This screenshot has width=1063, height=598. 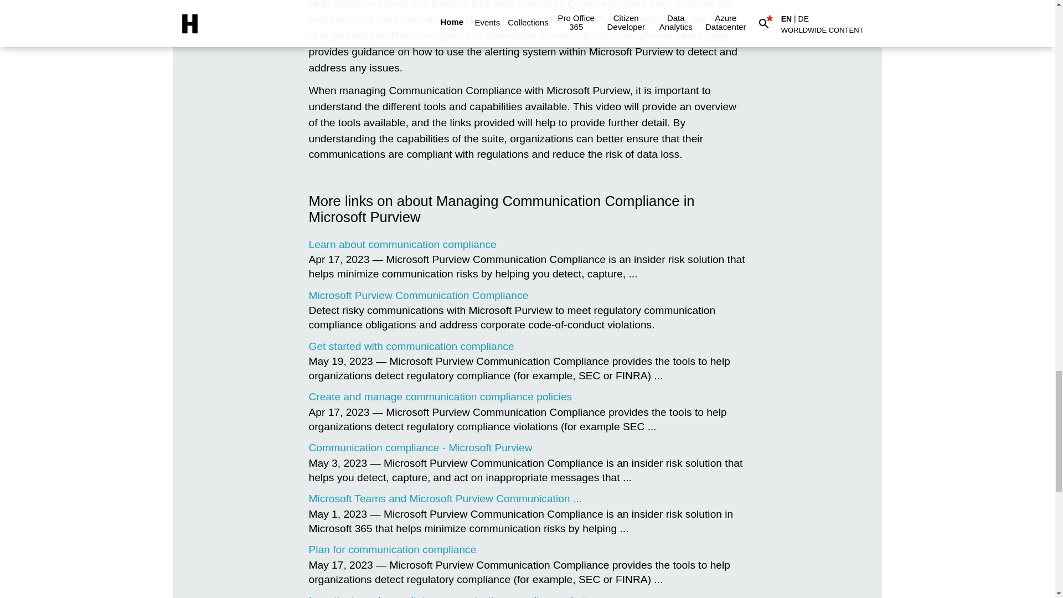 I want to click on Get started with communication compliance, so click(x=412, y=346).